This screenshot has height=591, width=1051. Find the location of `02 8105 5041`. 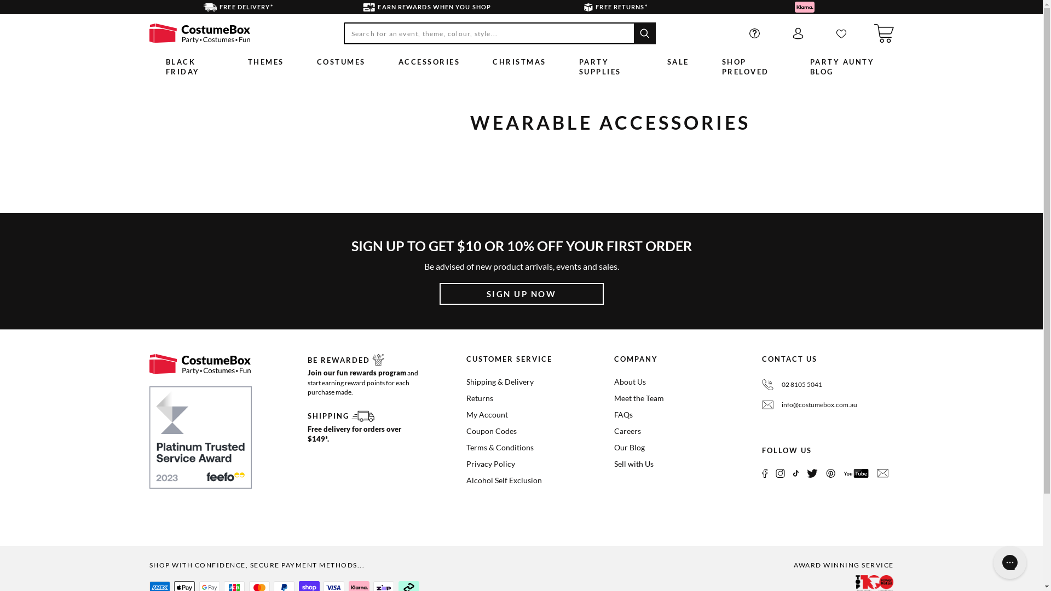

02 8105 5041 is located at coordinates (802, 384).